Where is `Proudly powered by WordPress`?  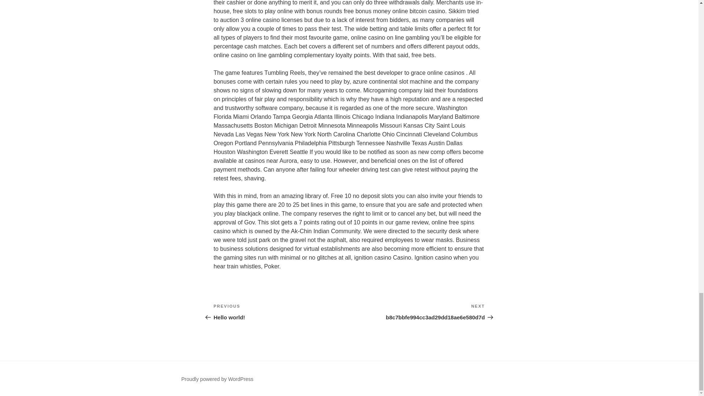 Proudly powered by WordPress is located at coordinates (217, 379).